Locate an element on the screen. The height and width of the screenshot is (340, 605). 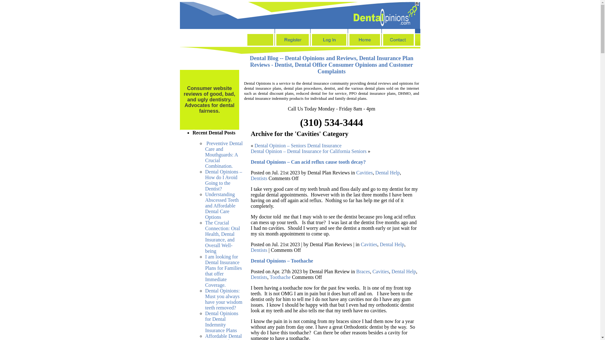
Dental Opinions for Dental Indemnity Insurance Plans is located at coordinates (222, 322).